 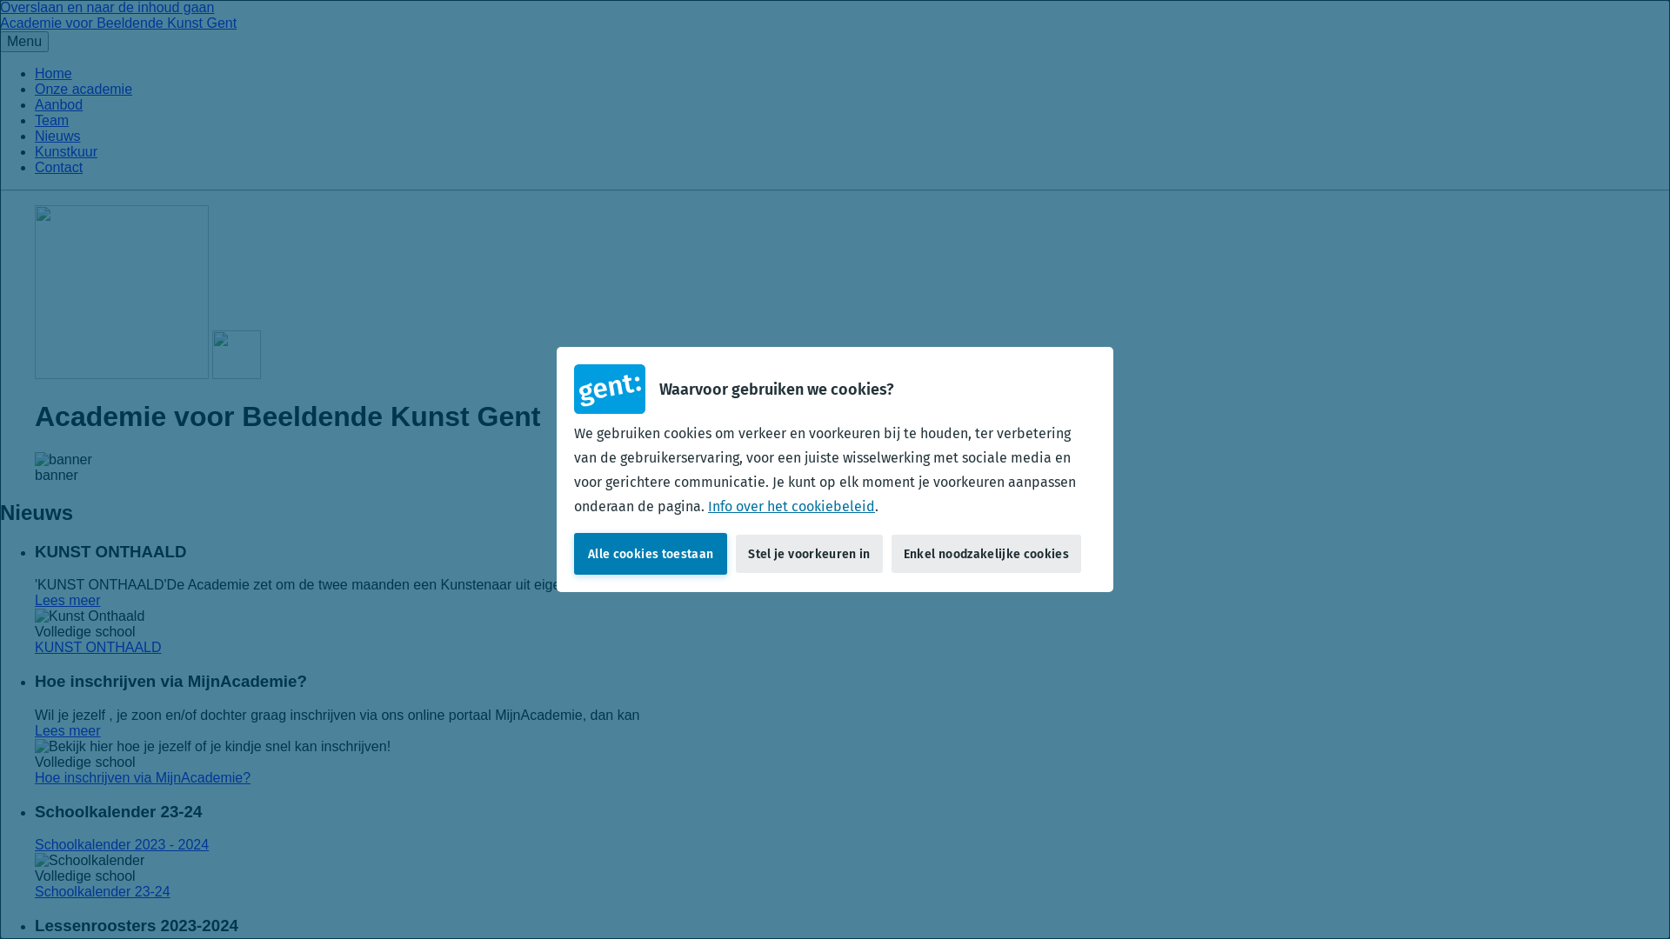 What do you see at coordinates (54, 73) in the screenshot?
I see `Home` at bounding box center [54, 73].